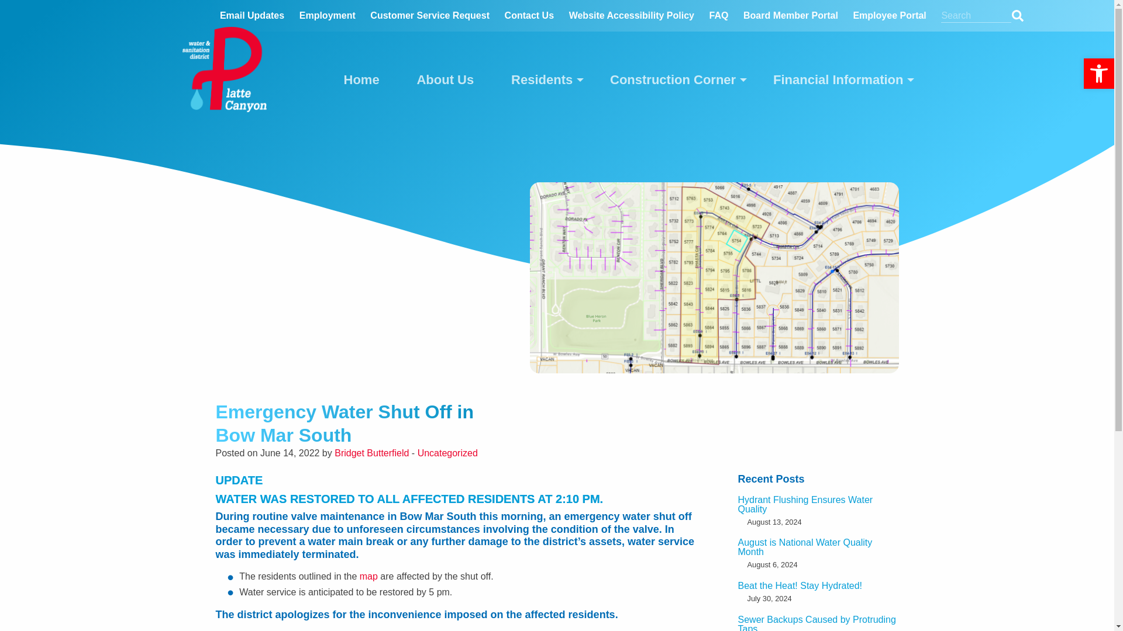  Describe the element at coordinates (529, 15) in the screenshot. I see `Contact Us` at that location.